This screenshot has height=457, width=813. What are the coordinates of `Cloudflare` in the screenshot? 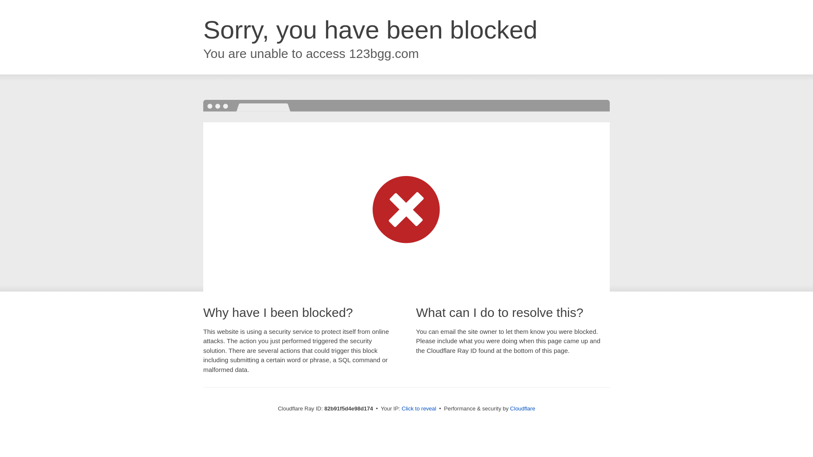 It's located at (523, 409).